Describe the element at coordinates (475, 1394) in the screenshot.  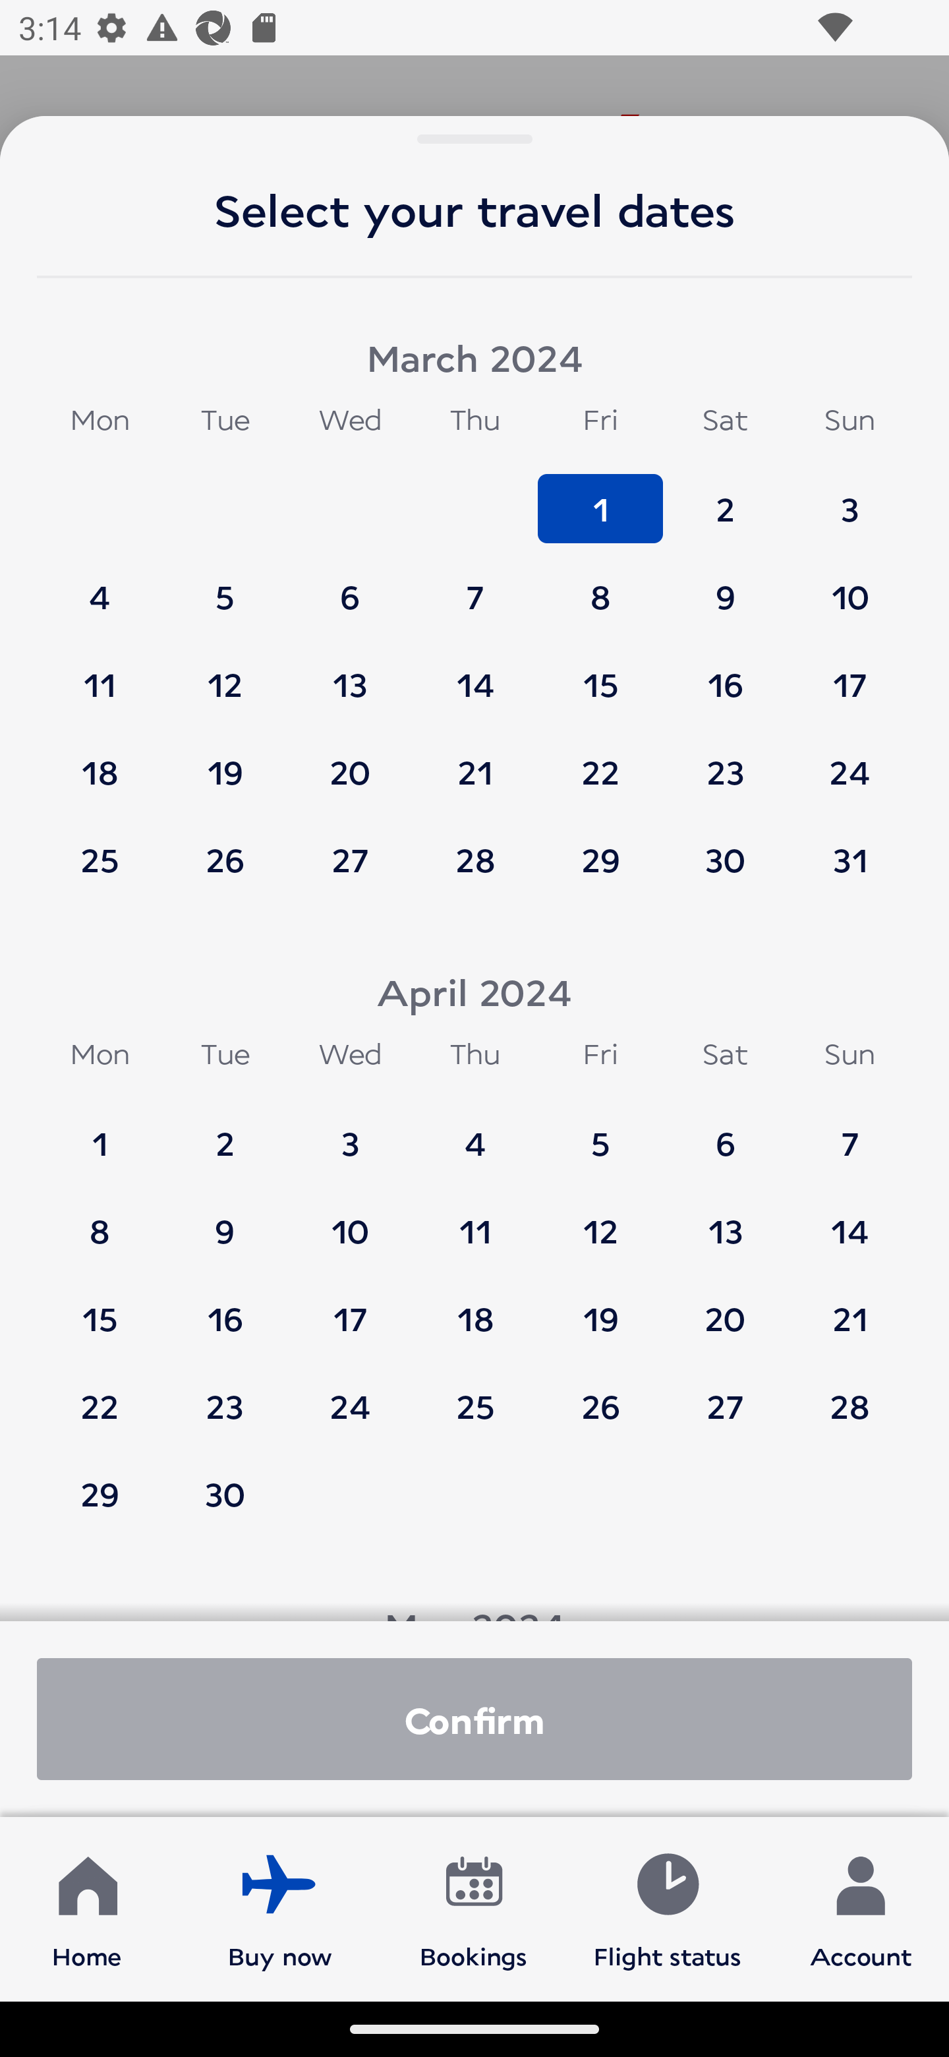
I see `25` at that location.